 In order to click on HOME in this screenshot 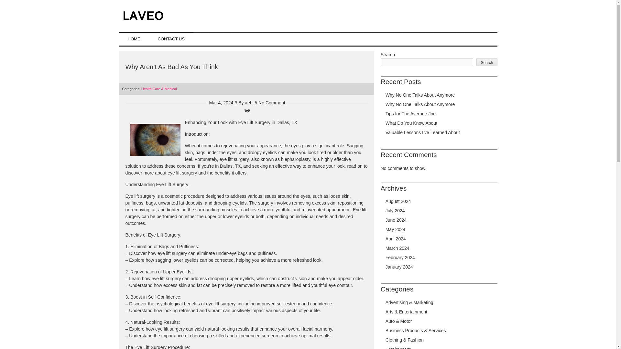, I will do `click(134, 39)`.